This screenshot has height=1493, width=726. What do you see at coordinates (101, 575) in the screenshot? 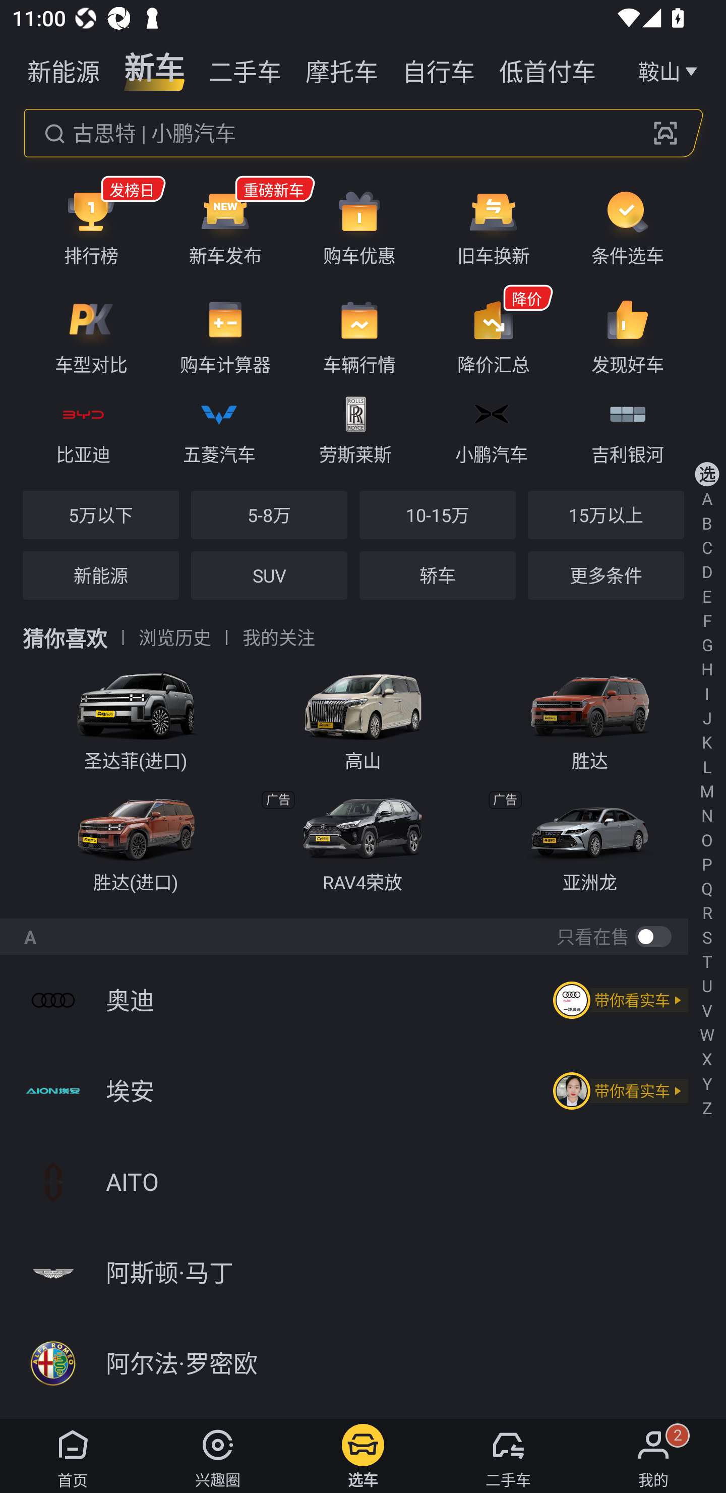
I see `新能源` at bounding box center [101, 575].